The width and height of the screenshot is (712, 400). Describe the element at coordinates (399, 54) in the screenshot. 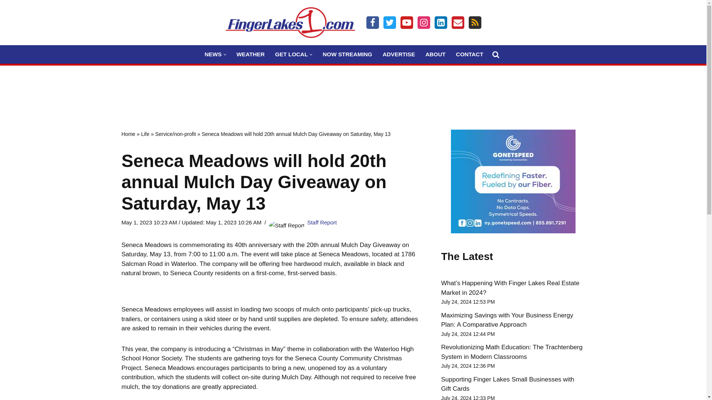

I see `ADVERTISE` at that location.